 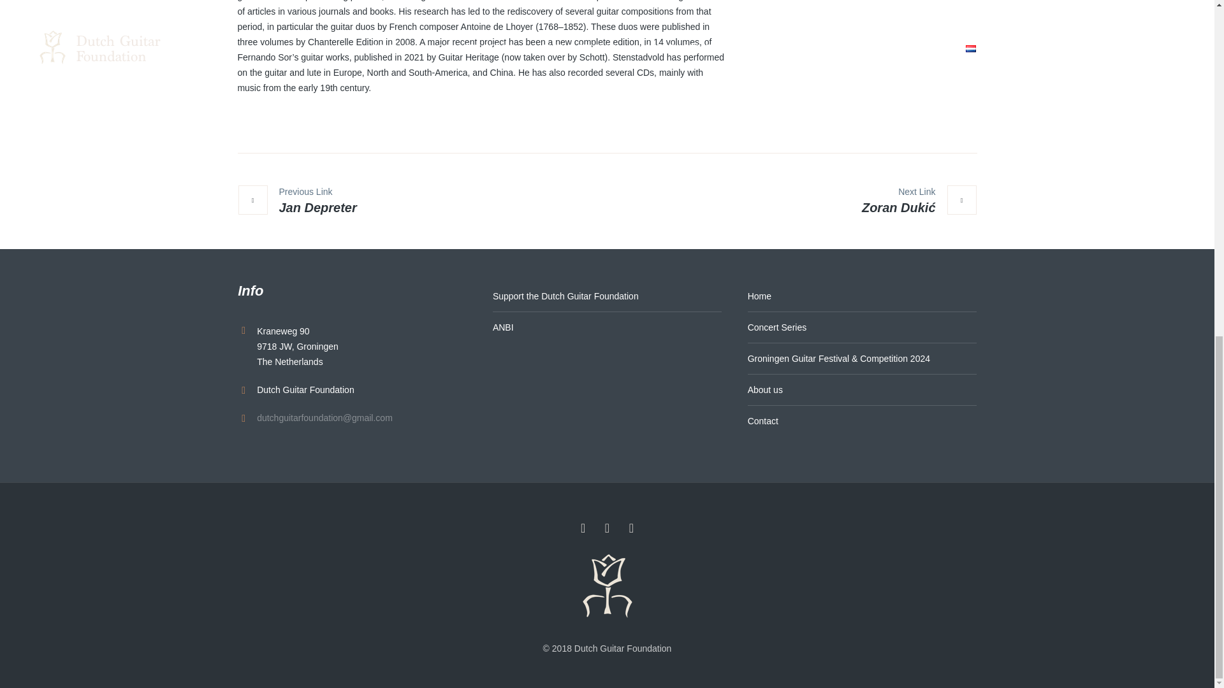 What do you see at coordinates (631, 527) in the screenshot?
I see `Instagram` at bounding box center [631, 527].